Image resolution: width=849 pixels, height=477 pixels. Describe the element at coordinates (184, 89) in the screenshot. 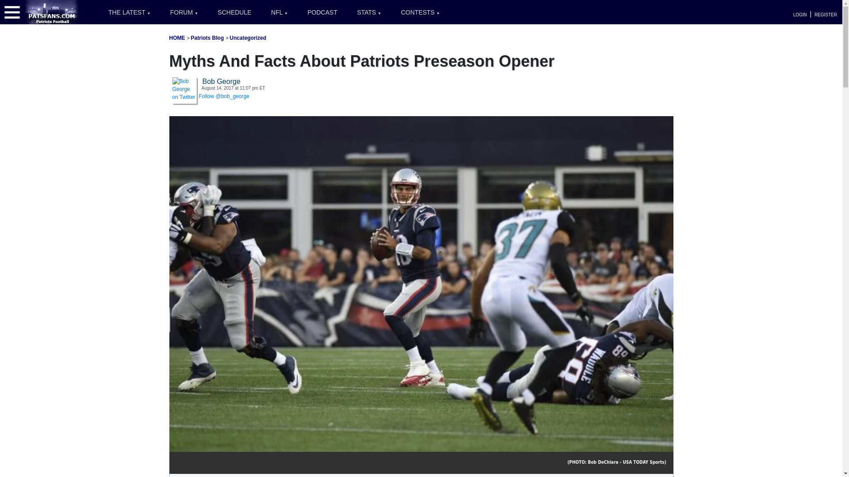

I see `Bob George on PatsFans.com` at that location.